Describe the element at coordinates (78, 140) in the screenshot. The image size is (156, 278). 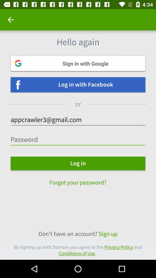
I see `password` at that location.